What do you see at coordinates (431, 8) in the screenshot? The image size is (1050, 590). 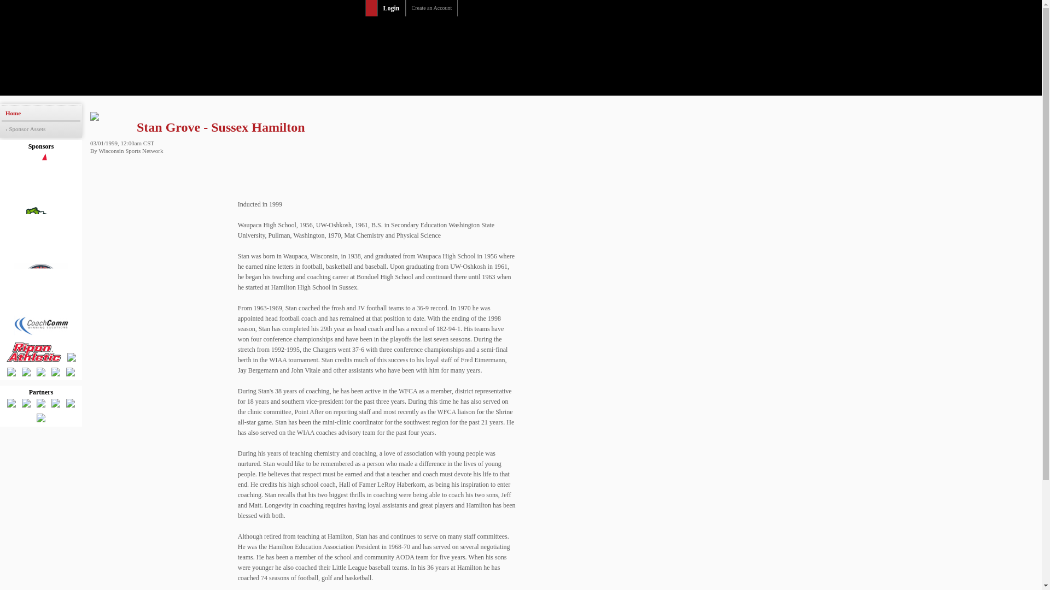 I see `Create an Account` at bounding box center [431, 8].